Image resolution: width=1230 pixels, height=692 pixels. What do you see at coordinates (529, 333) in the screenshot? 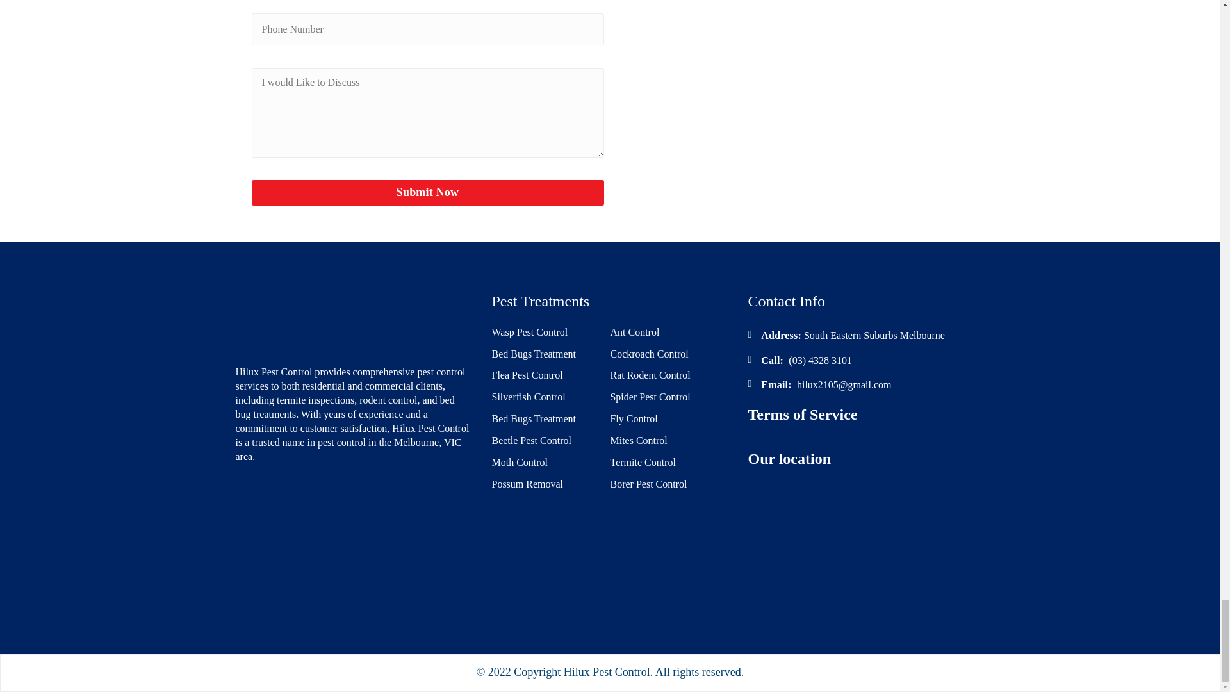
I see `Wasp Pest Control` at bounding box center [529, 333].